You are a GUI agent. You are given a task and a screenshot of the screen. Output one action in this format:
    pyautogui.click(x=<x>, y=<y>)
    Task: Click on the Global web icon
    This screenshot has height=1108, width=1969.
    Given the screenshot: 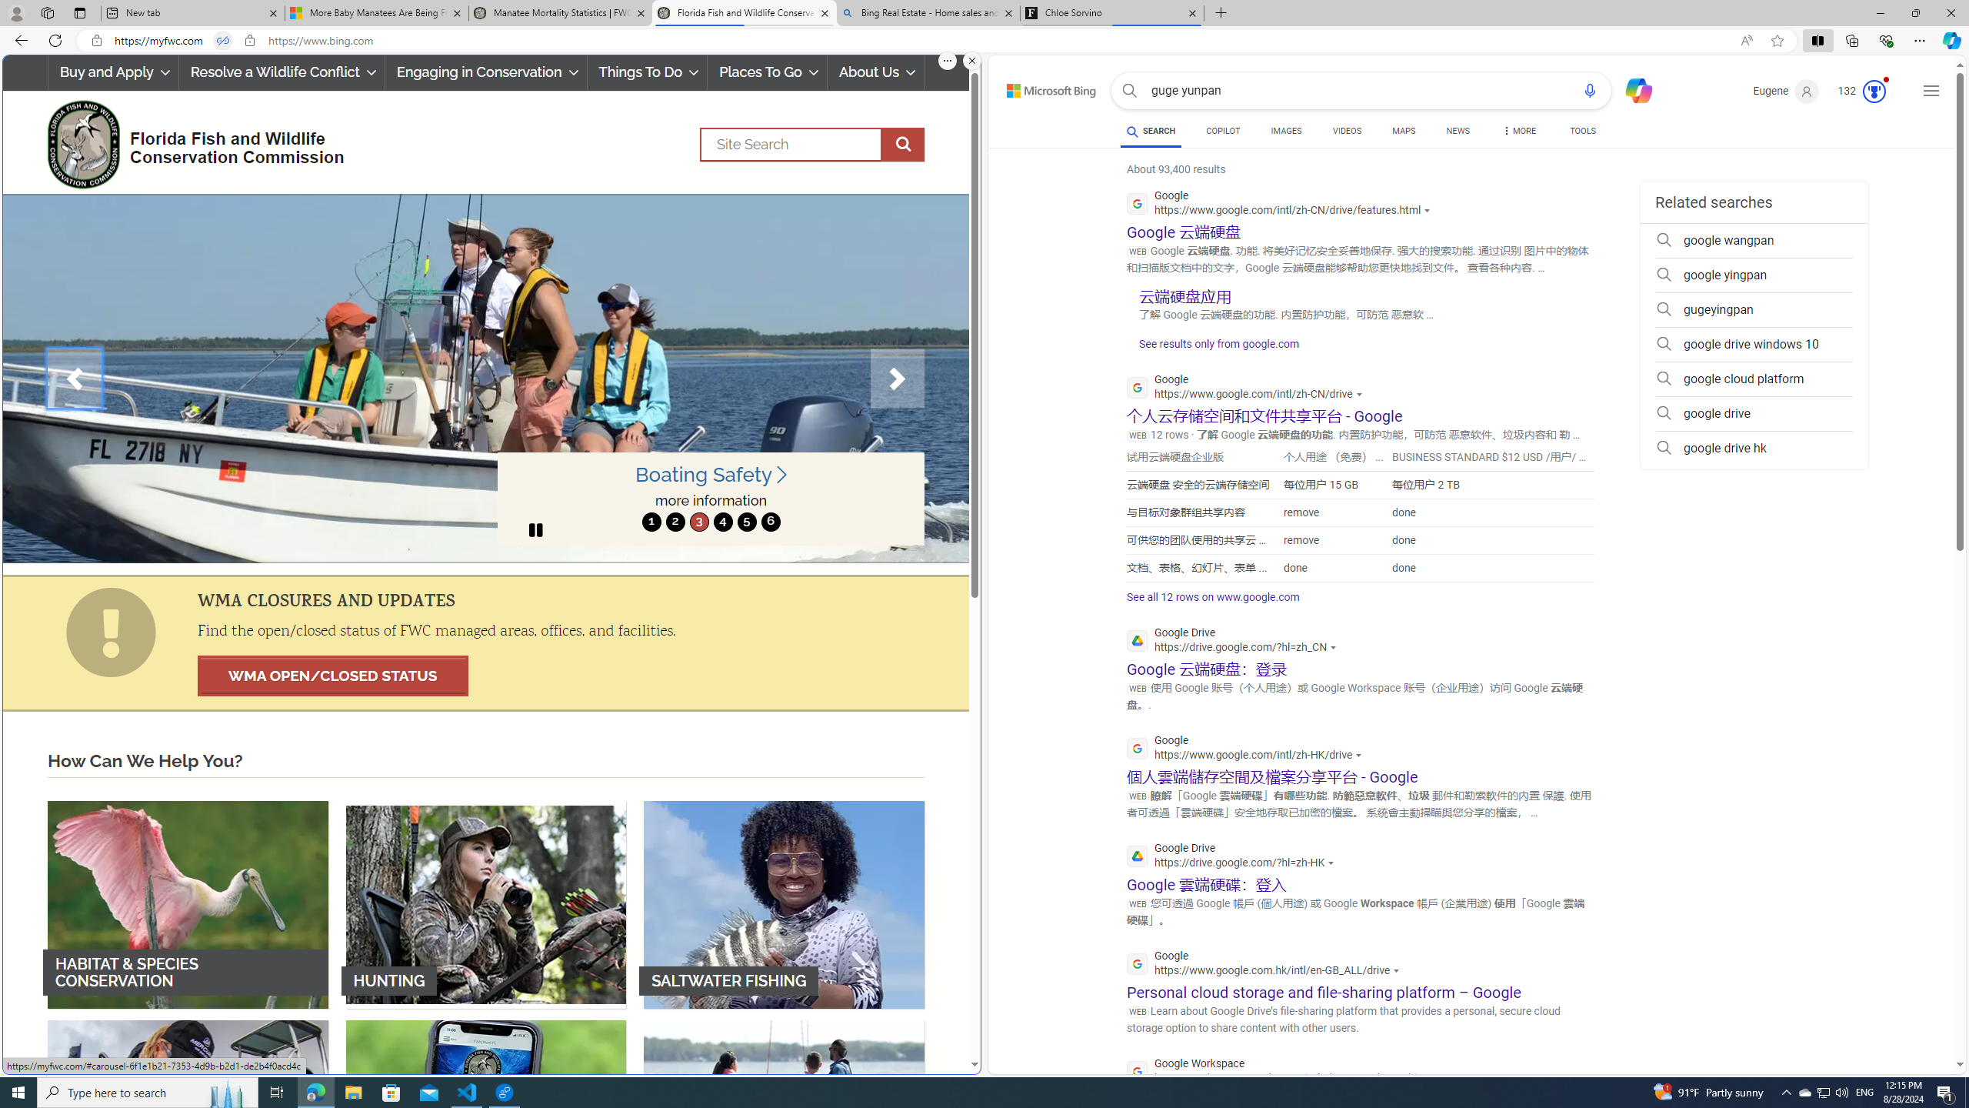 What is the action you would take?
    pyautogui.click(x=1138, y=1072)
    